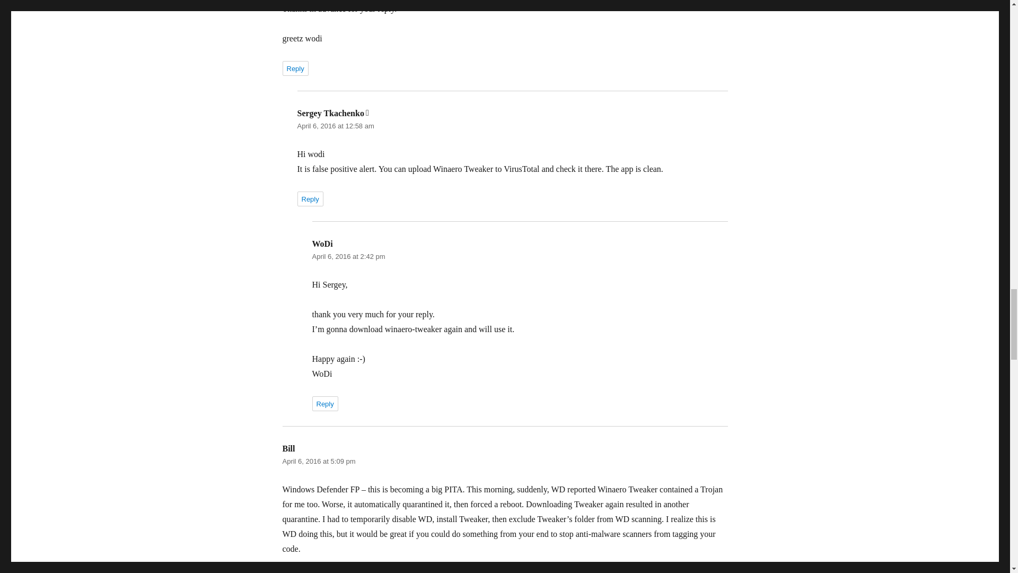  I want to click on Reply, so click(324, 404).